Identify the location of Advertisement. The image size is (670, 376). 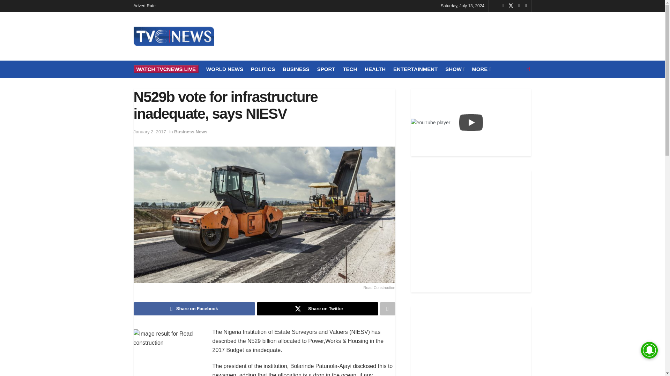
(471, 341).